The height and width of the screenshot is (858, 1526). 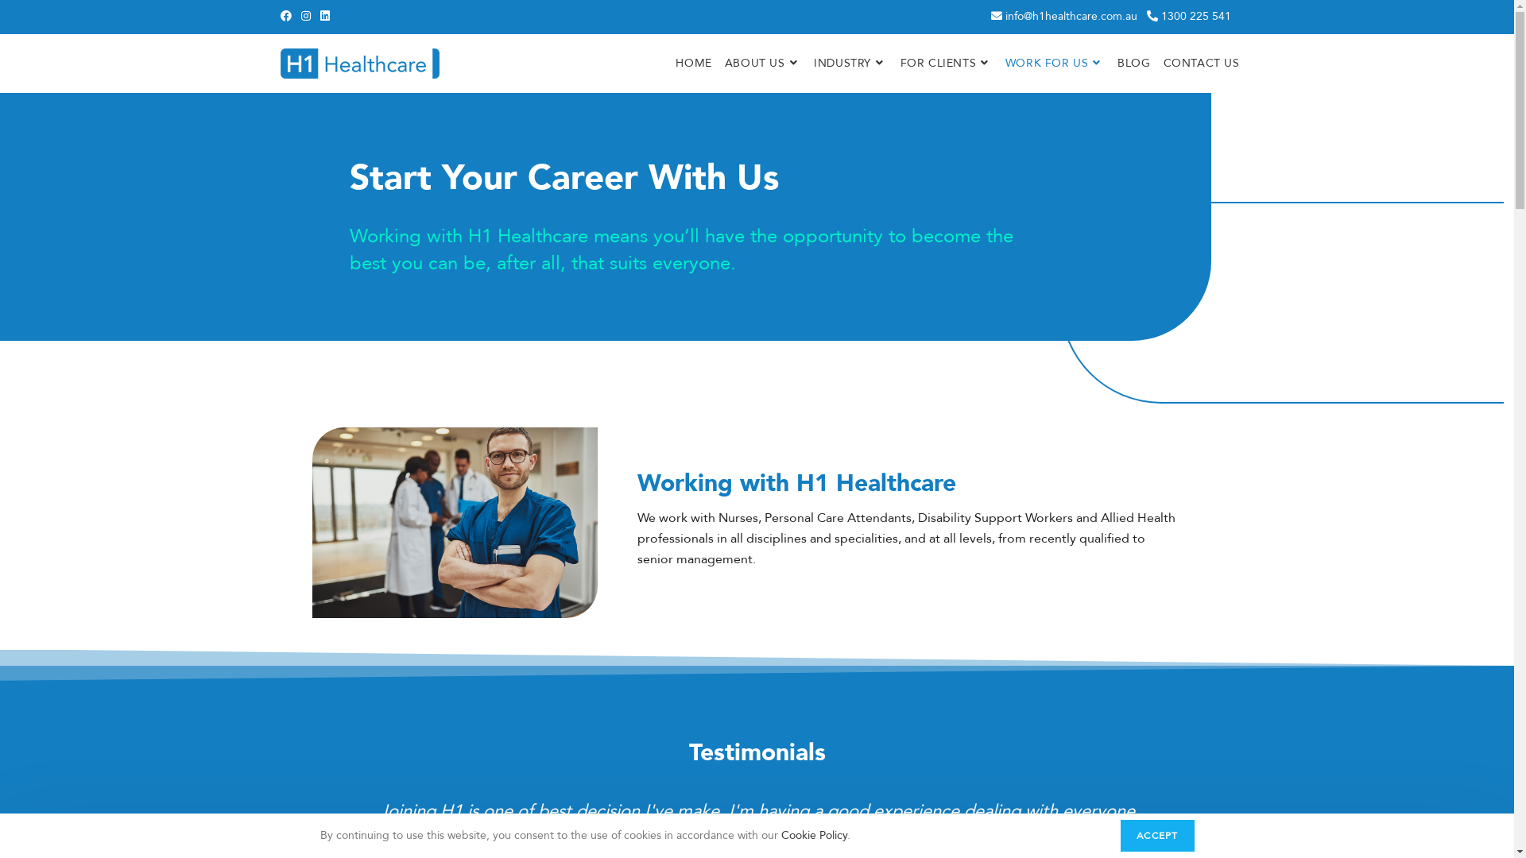 What do you see at coordinates (1157, 836) in the screenshot?
I see `ACCEPT` at bounding box center [1157, 836].